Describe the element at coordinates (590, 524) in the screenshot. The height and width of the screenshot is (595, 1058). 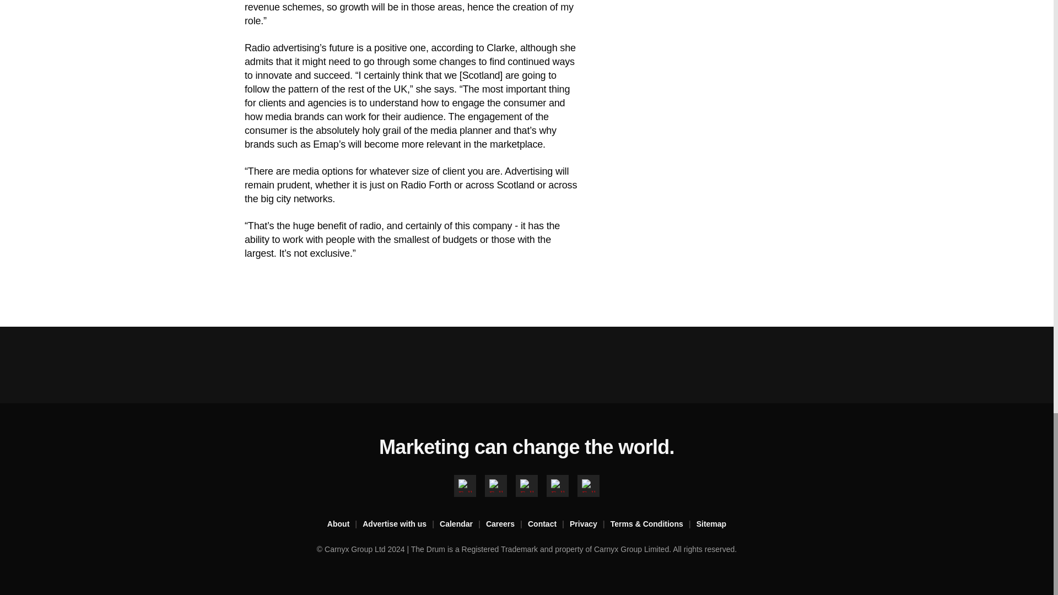
I see `Privacy` at that location.